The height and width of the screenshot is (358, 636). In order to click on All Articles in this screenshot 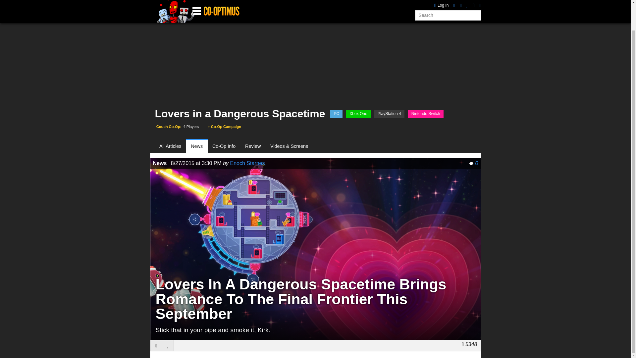, I will do `click(173, 147)`.